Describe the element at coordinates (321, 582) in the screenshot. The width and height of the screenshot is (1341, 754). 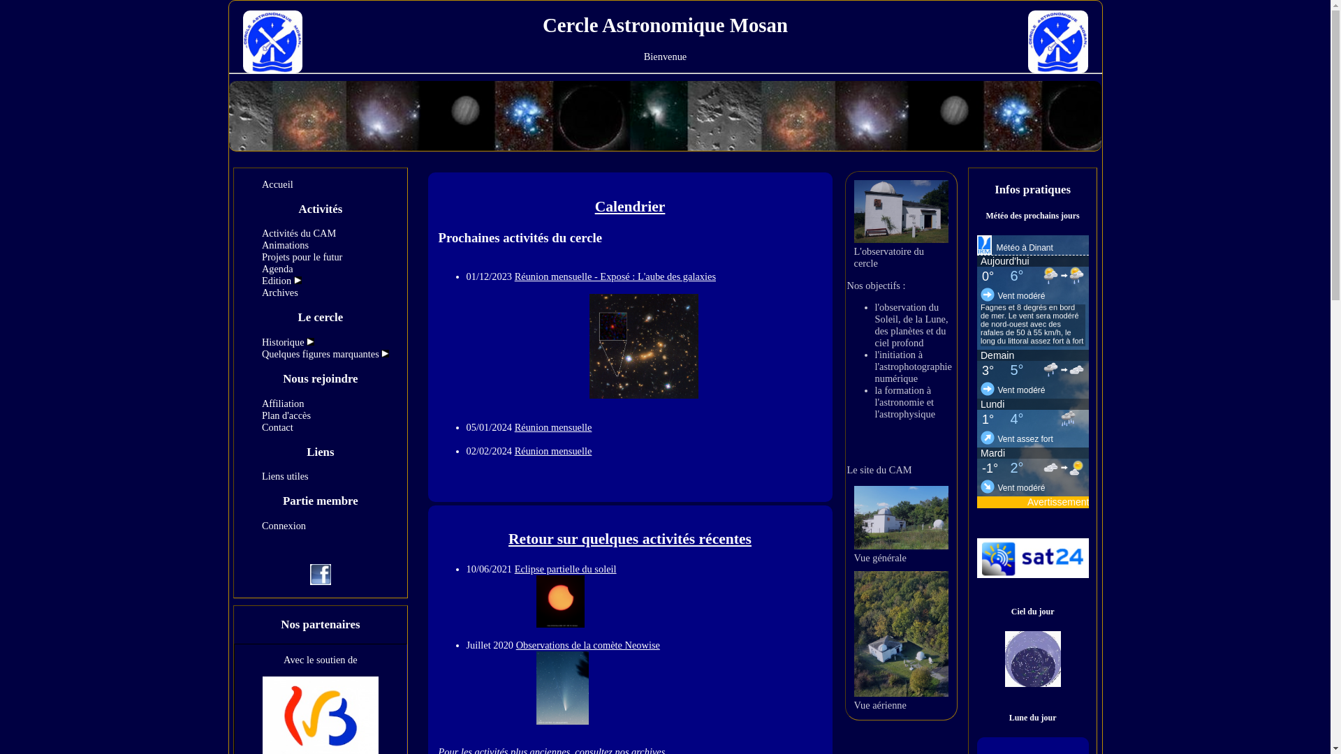
I see `Site facebook du CAM` at that location.